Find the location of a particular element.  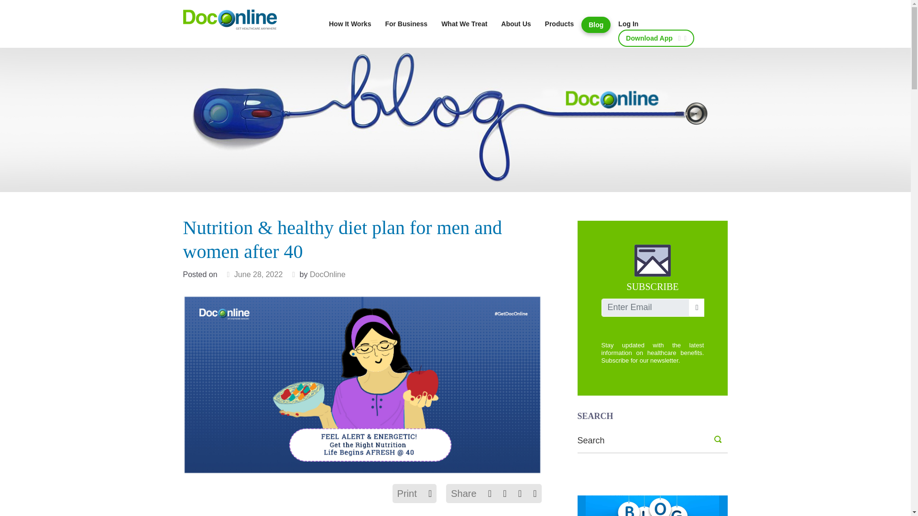

Share is located at coordinates (463, 493).